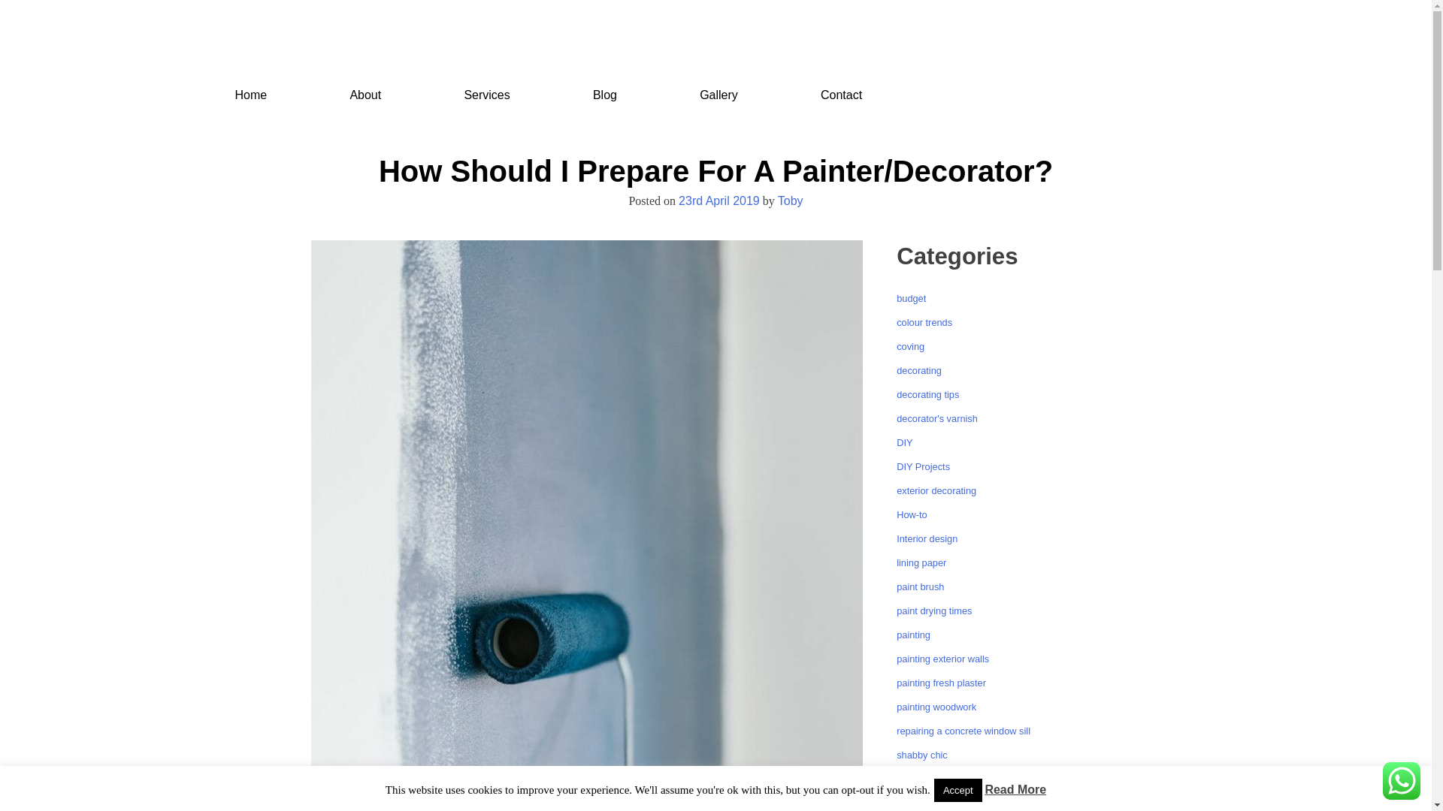 The image size is (1443, 811). I want to click on decorator's varnish, so click(936, 418).